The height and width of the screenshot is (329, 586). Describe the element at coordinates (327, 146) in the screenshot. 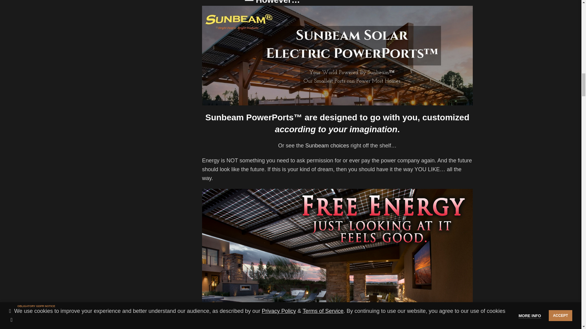

I see `Sunbeam choices` at that location.